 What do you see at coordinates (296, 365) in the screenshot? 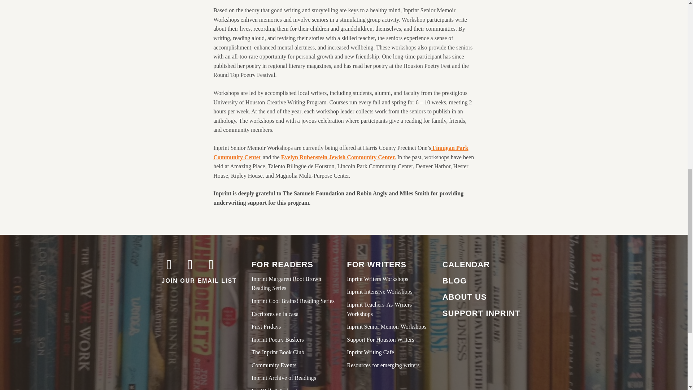
I see `Community Events` at bounding box center [296, 365].